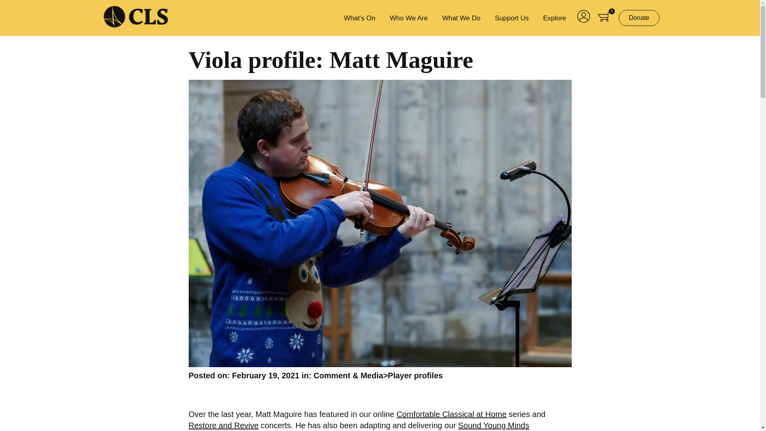  I want to click on Explore, so click(554, 18).